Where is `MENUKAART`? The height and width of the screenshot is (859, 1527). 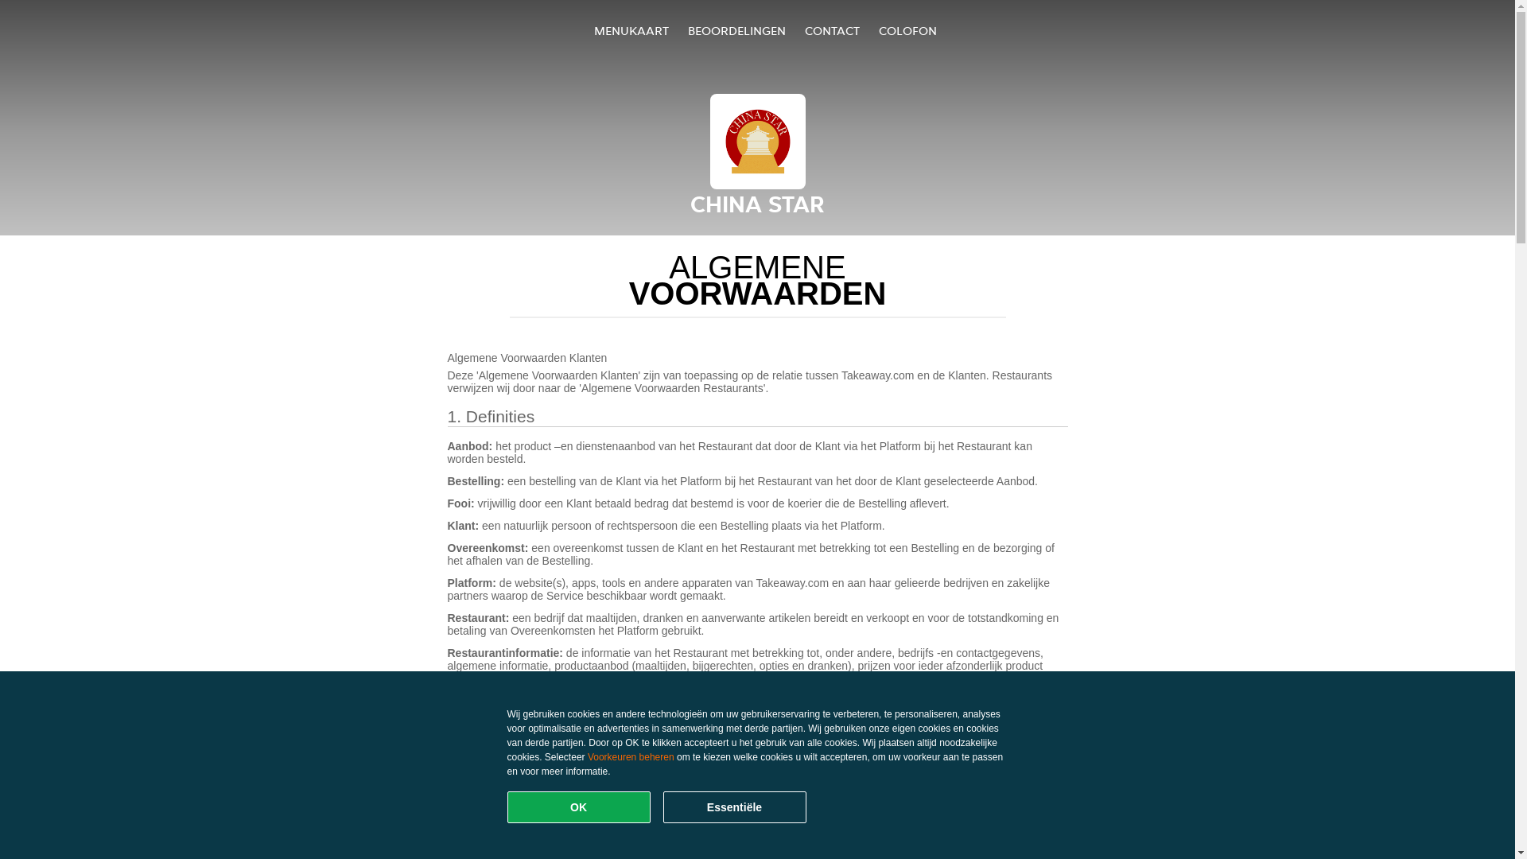 MENUKAART is located at coordinates (631, 30).